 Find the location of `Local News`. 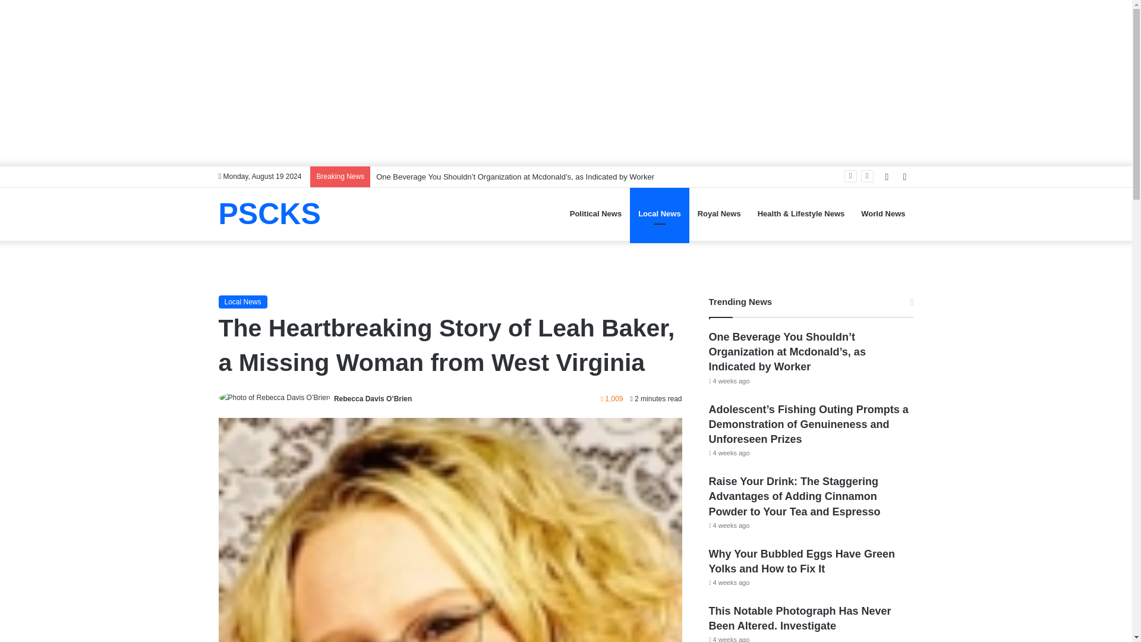

Local News is located at coordinates (659, 213).